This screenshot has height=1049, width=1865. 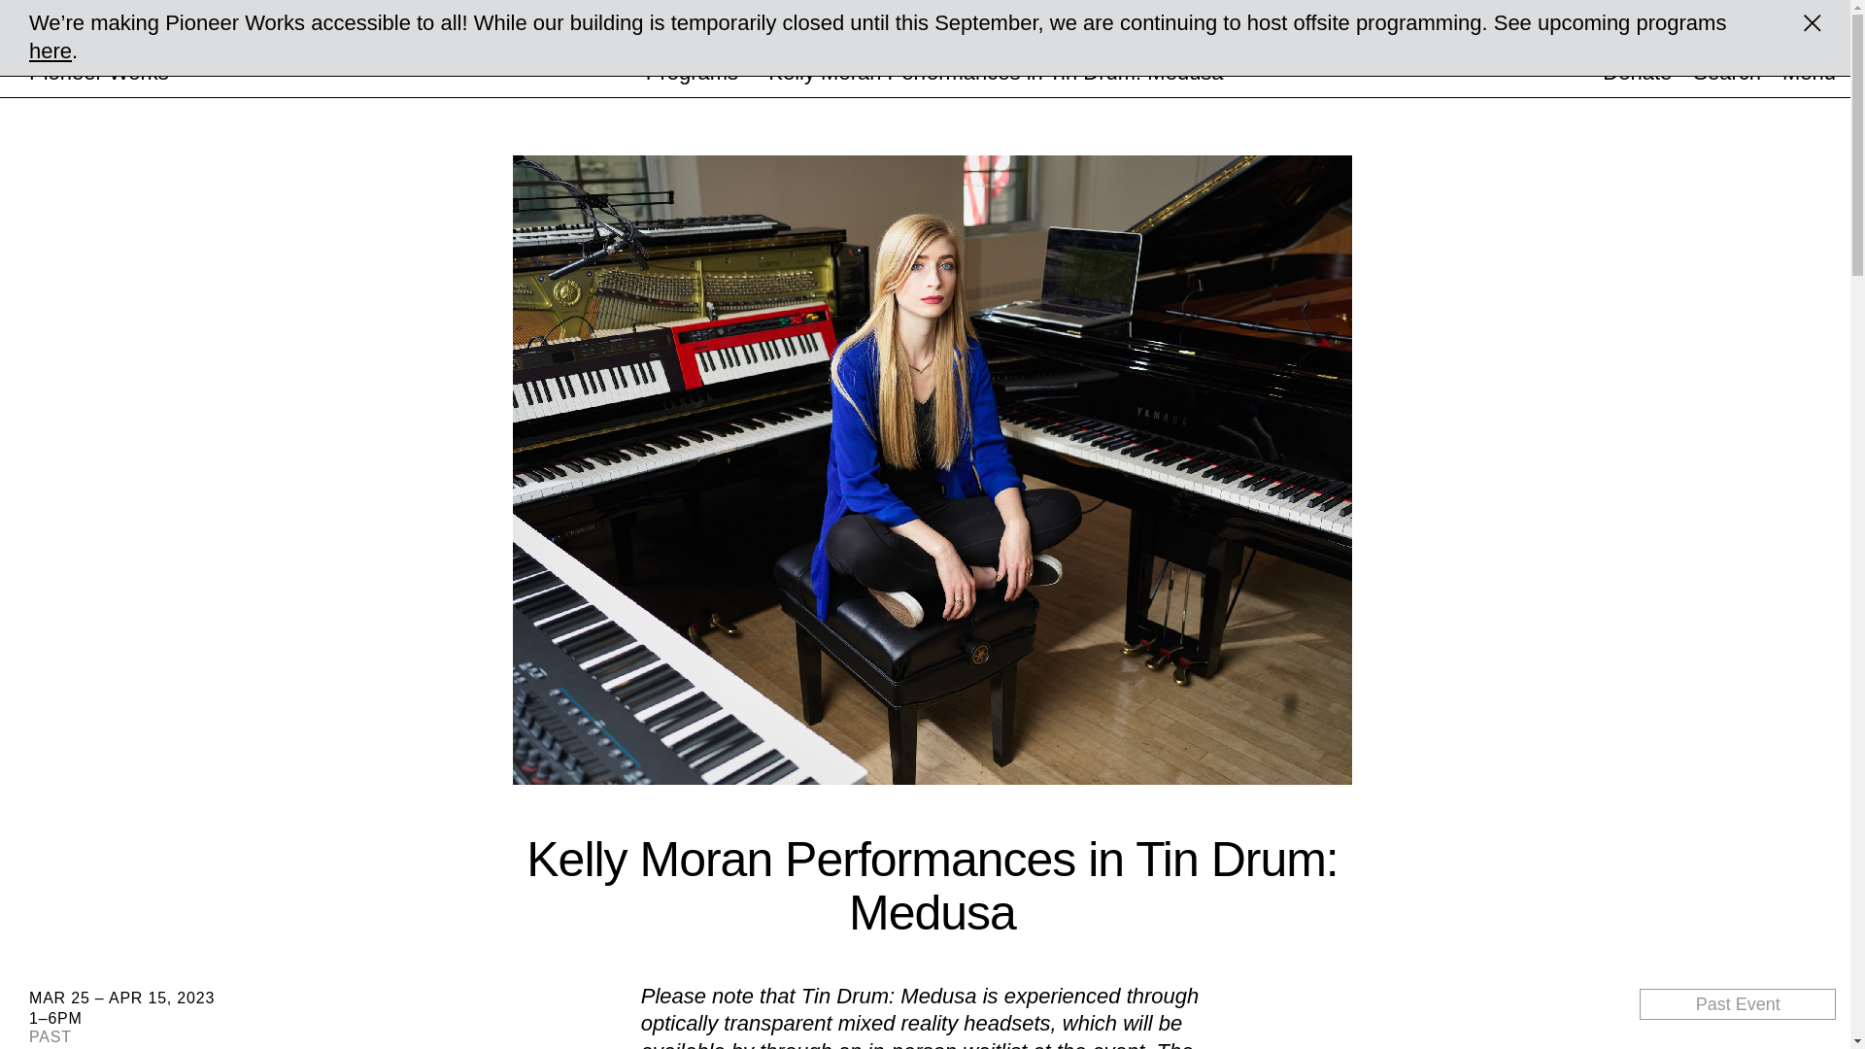 I want to click on Menu, so click(x=1809, y=72).